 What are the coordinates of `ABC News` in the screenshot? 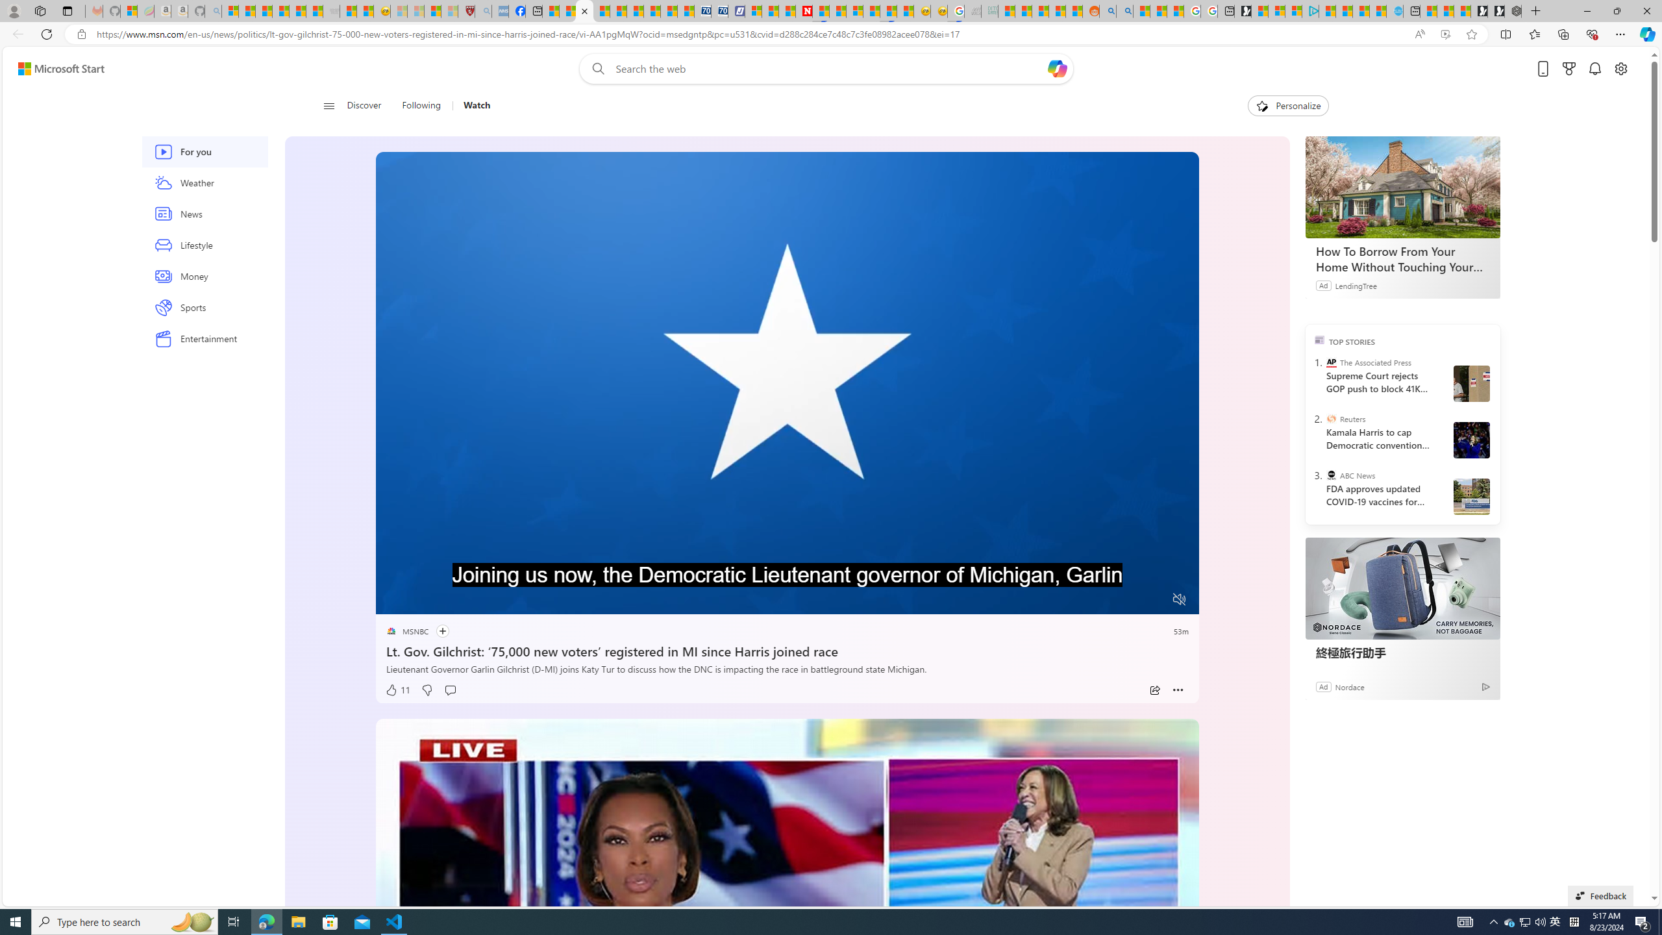 It's located at (1331, 475).